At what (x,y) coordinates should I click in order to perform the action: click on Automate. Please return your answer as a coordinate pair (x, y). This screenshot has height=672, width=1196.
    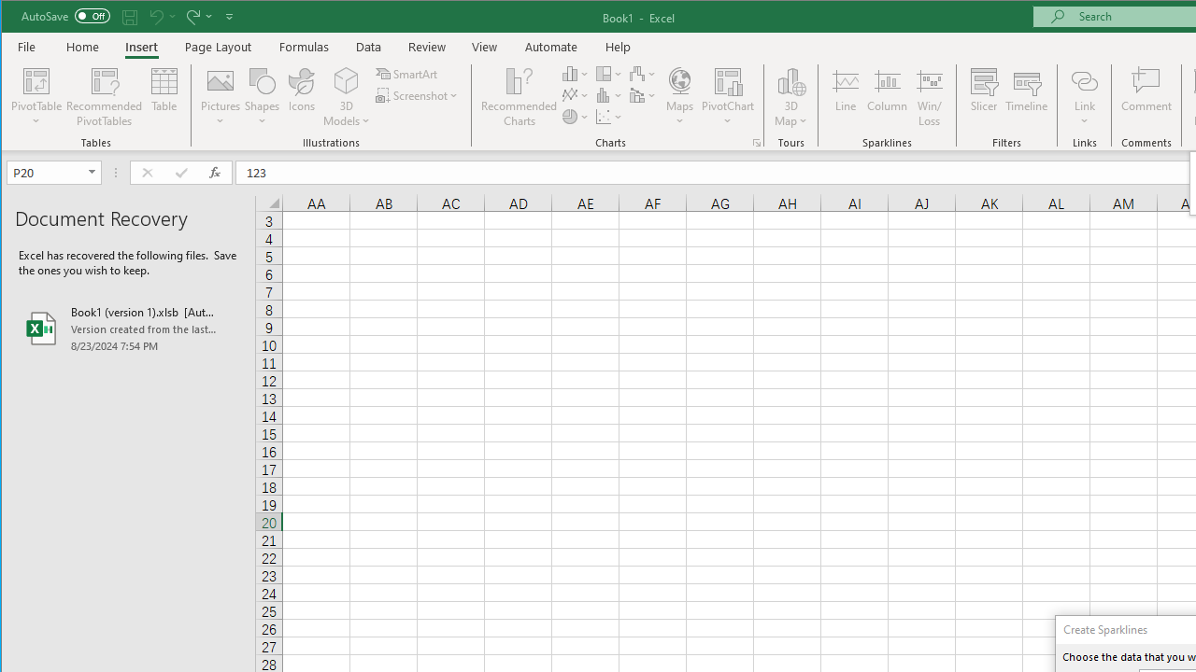
    Looking at the image, I should click on (551, 47).